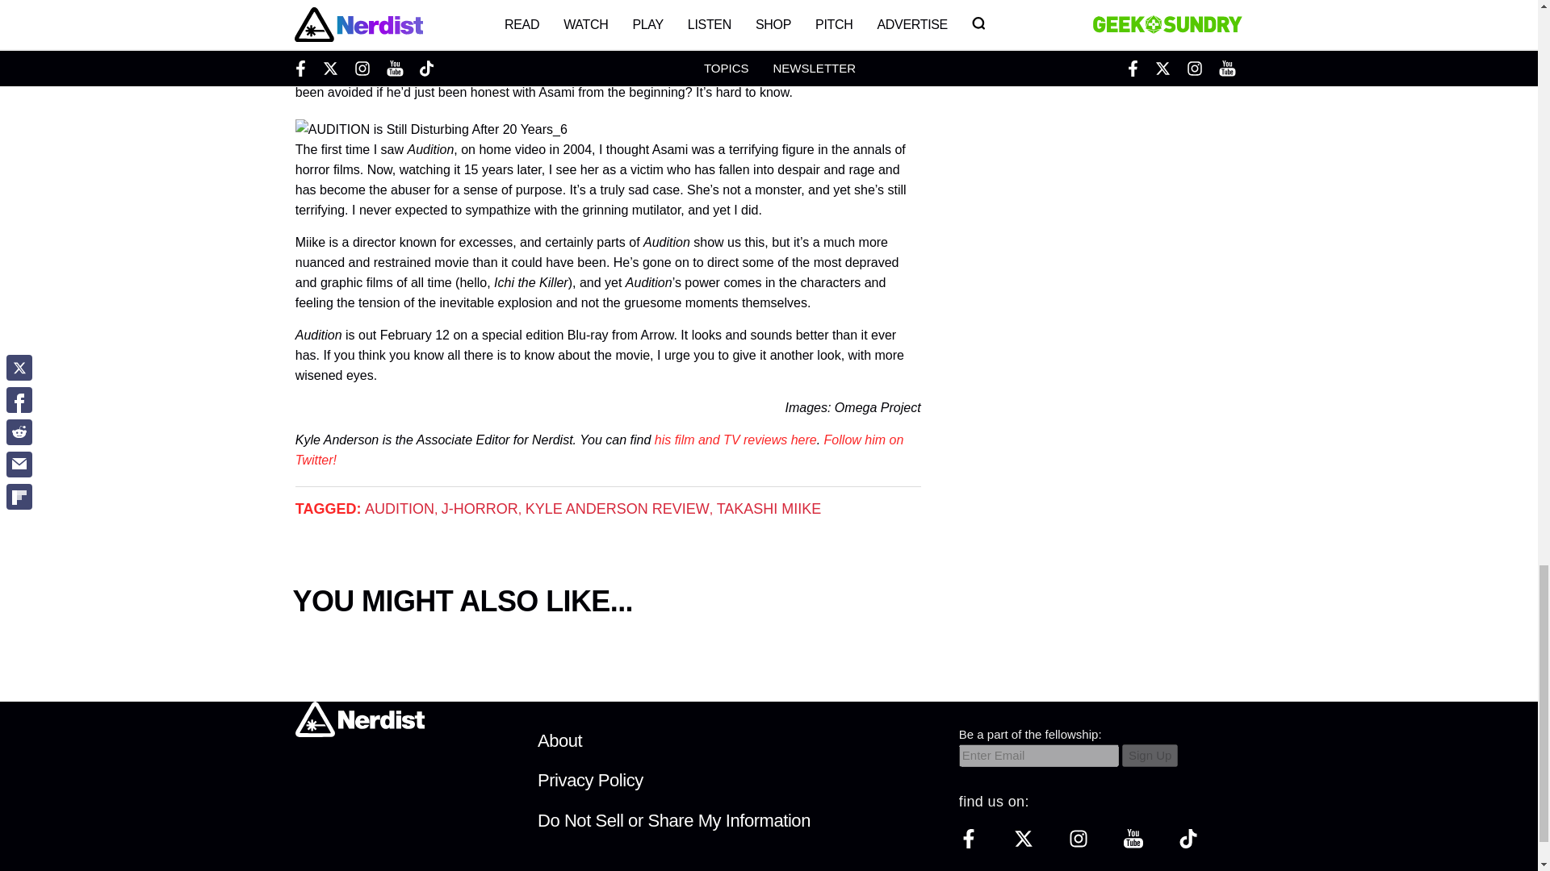 The image size is (1550, 871). I want to click on About, so click(560, 740).